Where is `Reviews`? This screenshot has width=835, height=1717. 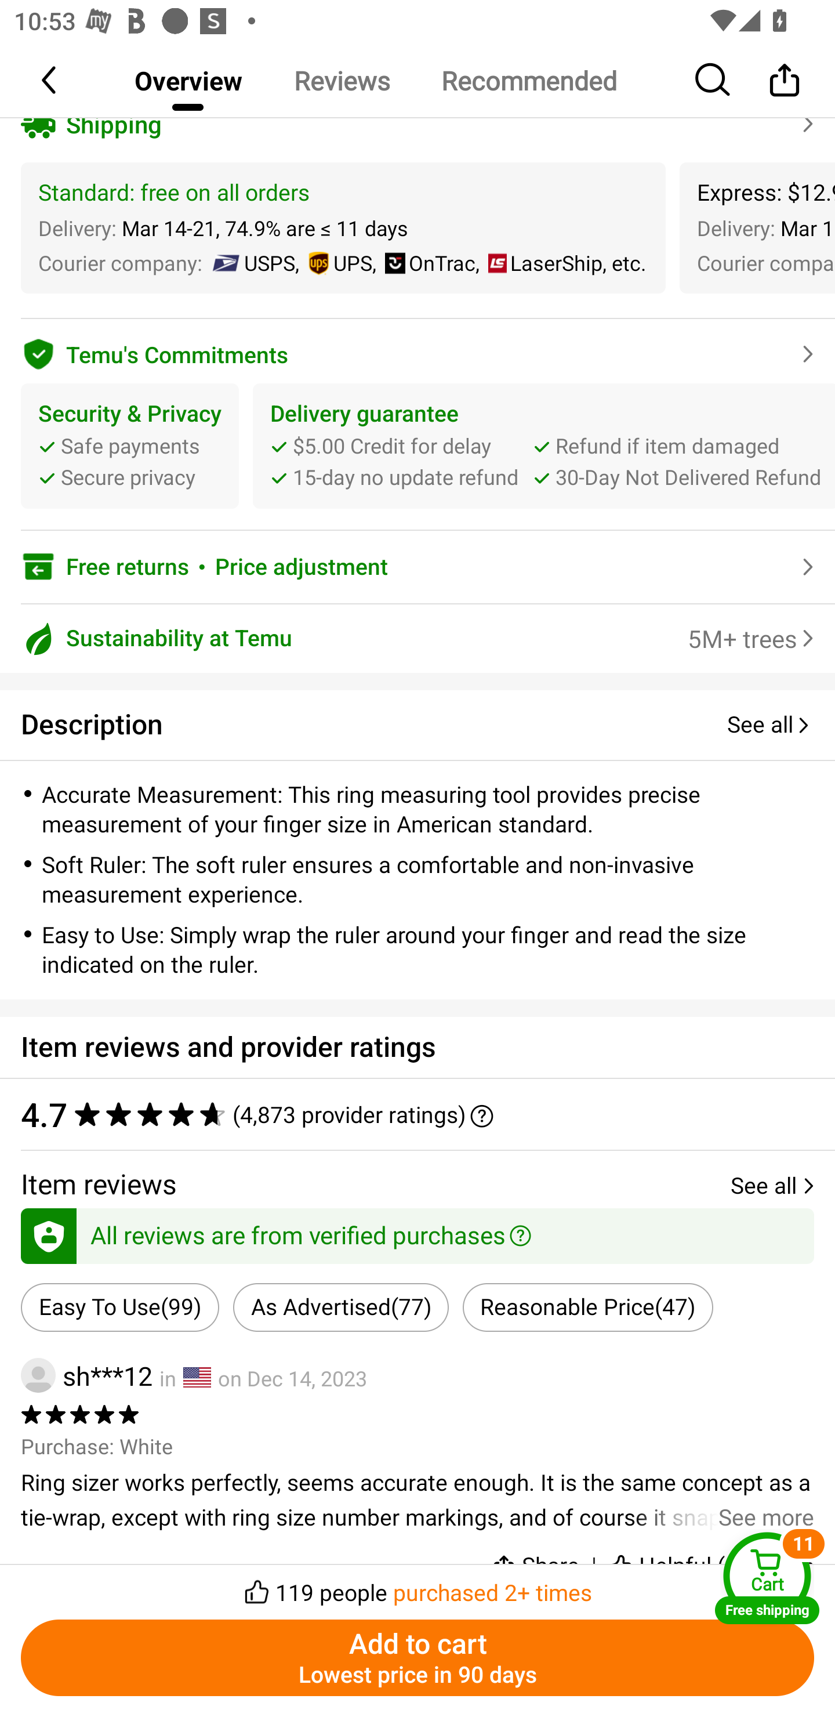
Reviews is located at coordinates (341, 80).